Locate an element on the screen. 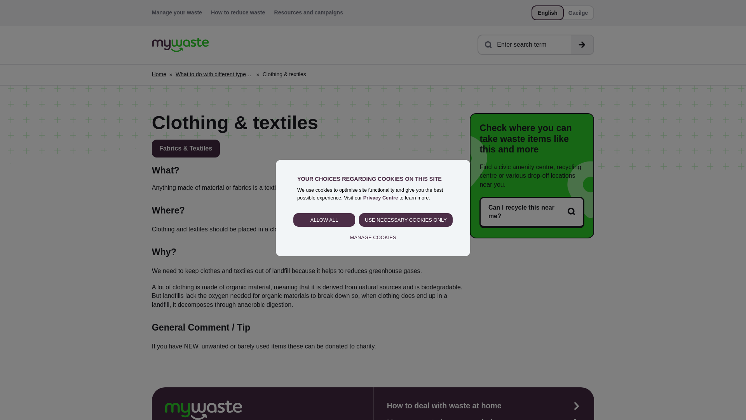 The width and height of the screenshot is (746, 420). Manage waste in your workplace is located at coordinates (446, 418).